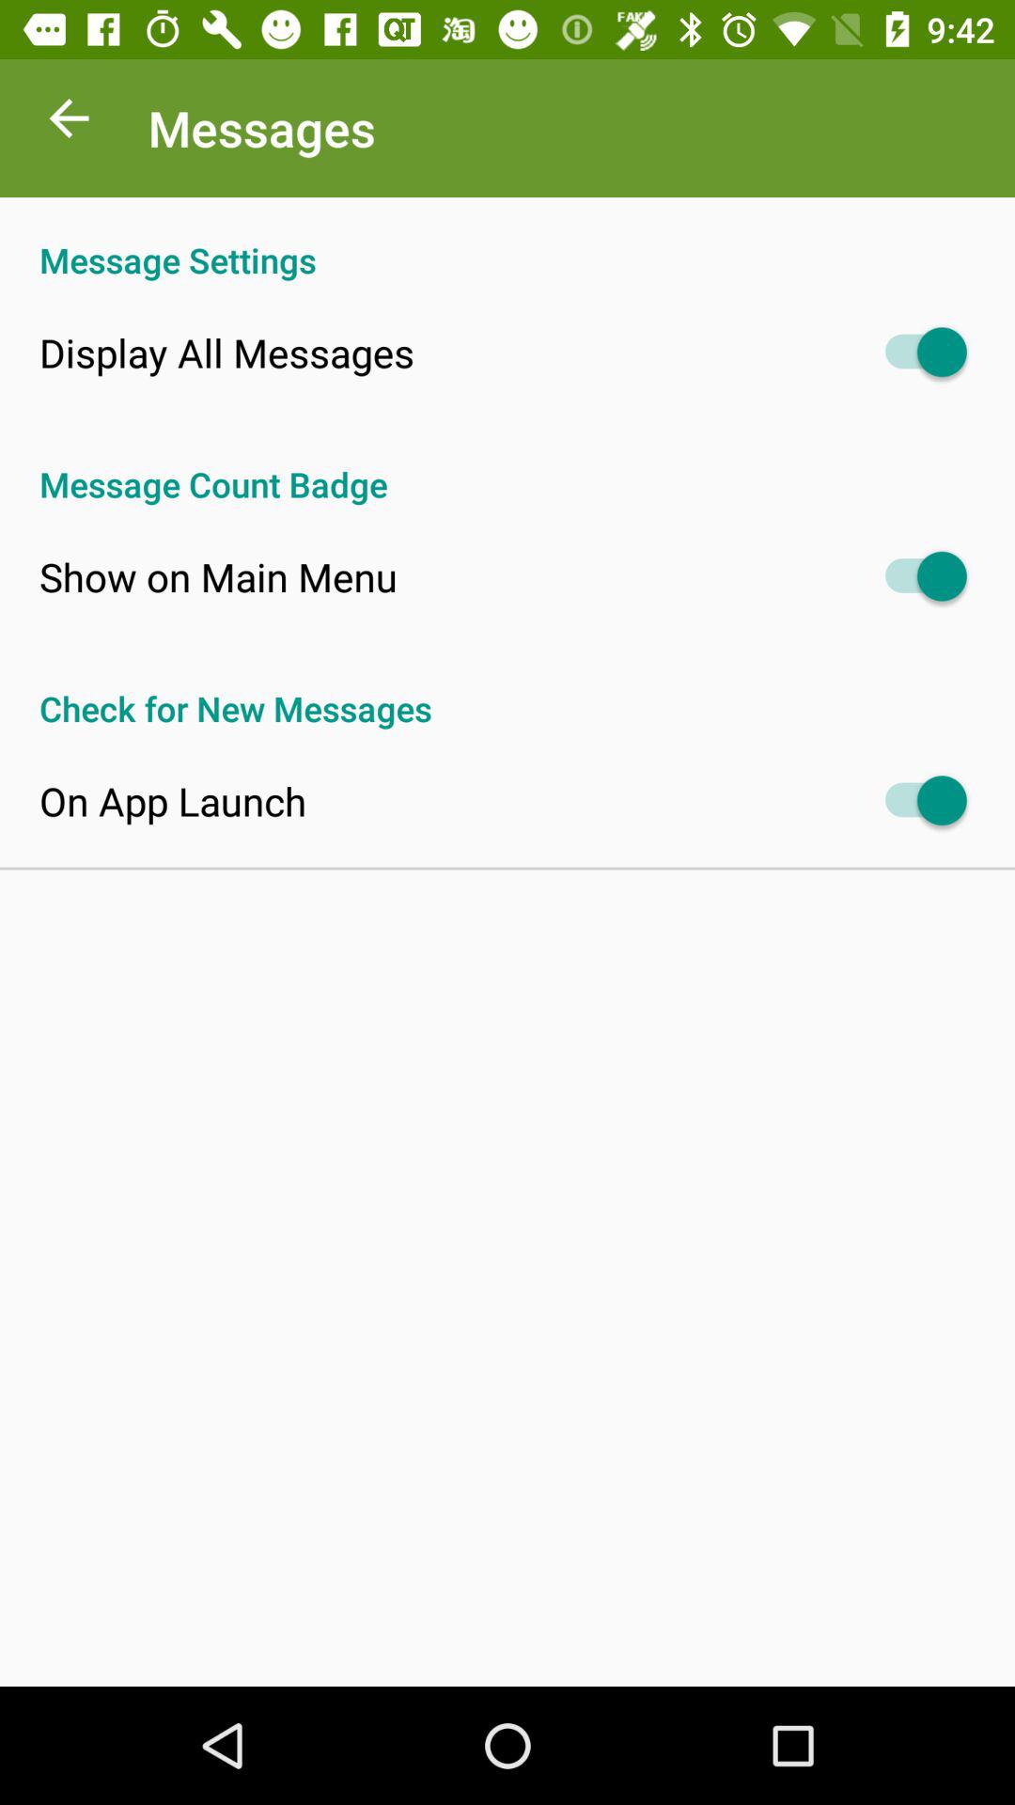  What do you see at coordinates (507, 688) in the screenshot?
I see `tap the check for new at the center` at bounding box center [507, 688].